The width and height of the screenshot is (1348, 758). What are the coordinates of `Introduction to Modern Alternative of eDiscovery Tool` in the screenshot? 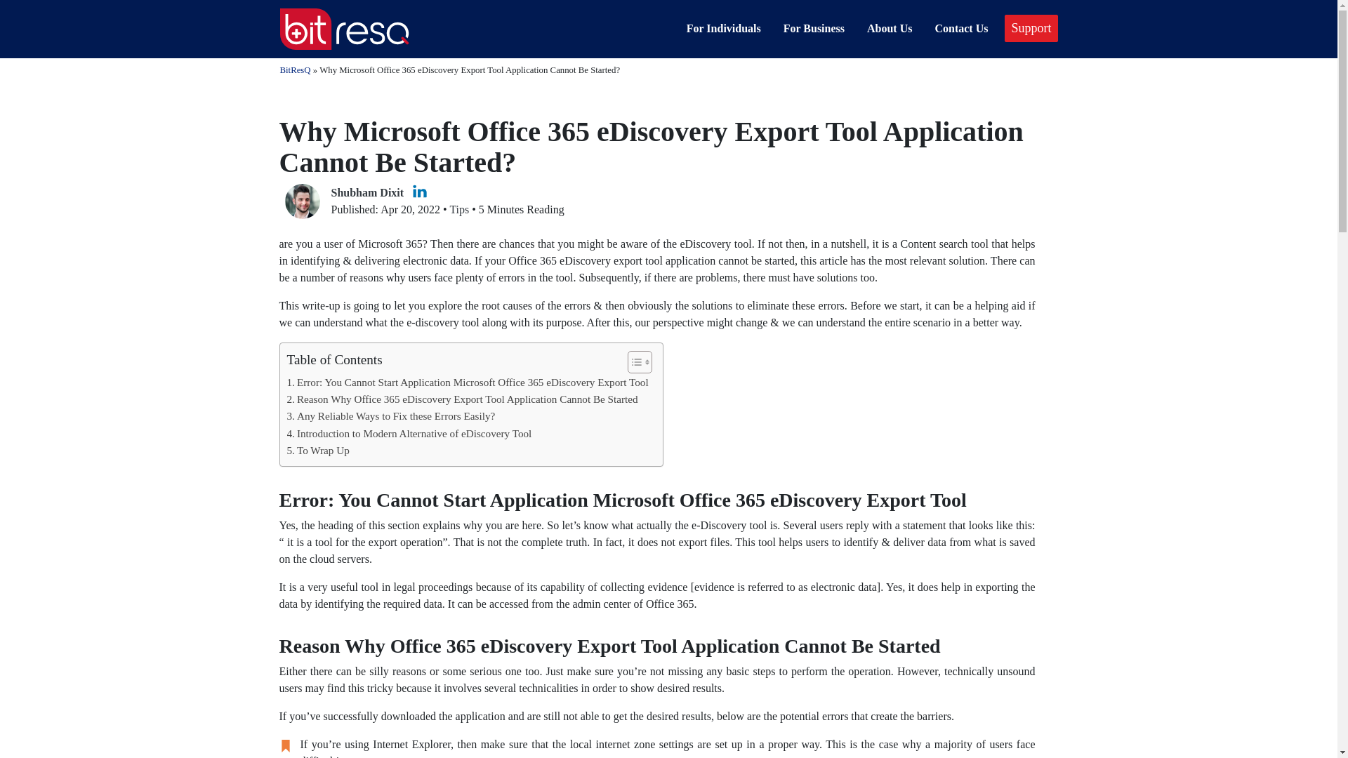 It's located at (409, 433).